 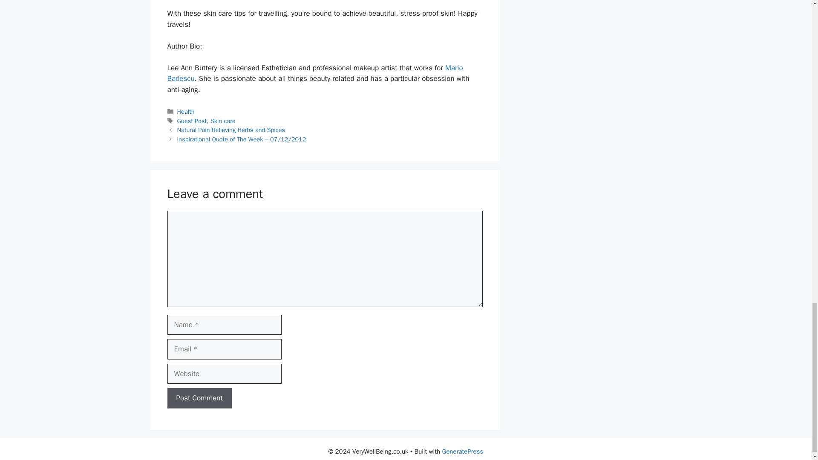 What do you see at coordinates (186, 112) in the screenshot?
I see `Health` at bounding box center [186, 112].